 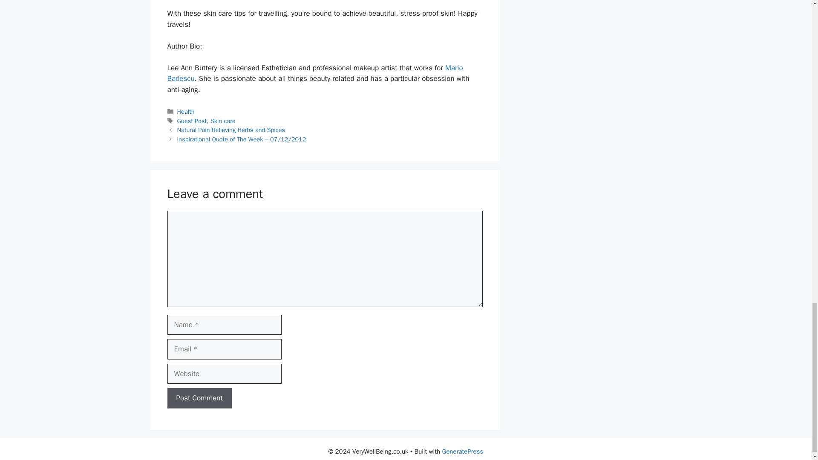 What do you see at coordinates (186, 112) in the screenshot?
I see `Health` at bounding box center [186, 112].